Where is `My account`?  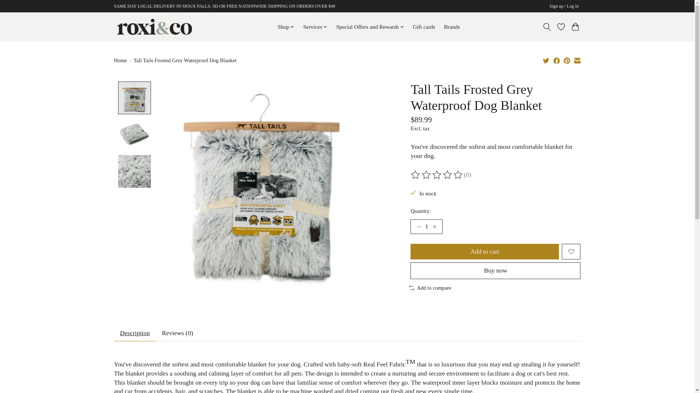
My account is located at coordinates (564, 7).